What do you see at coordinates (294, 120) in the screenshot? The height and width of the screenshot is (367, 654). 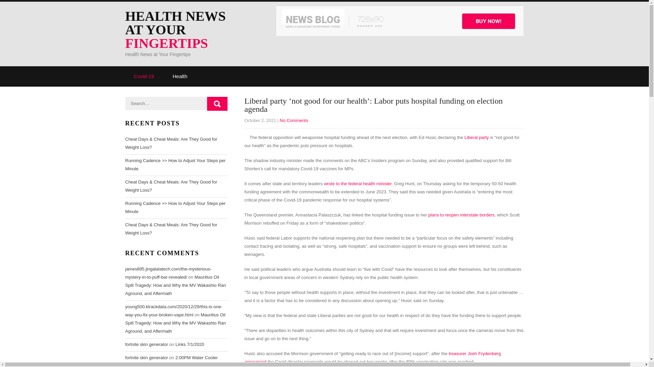 I see `No Comments` at bounding box center [294, 120].